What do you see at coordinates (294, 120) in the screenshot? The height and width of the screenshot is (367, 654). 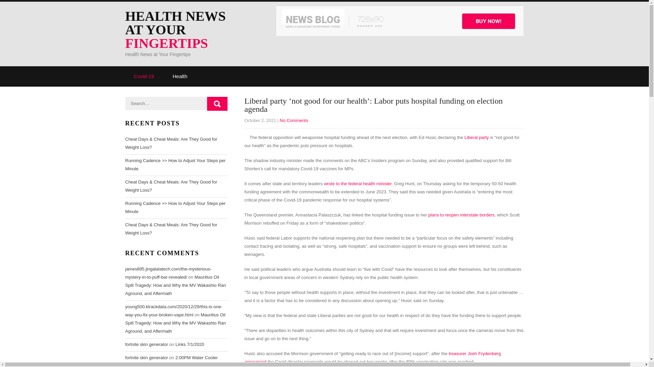 I see `No Comments` at bounding box center [294, 120].